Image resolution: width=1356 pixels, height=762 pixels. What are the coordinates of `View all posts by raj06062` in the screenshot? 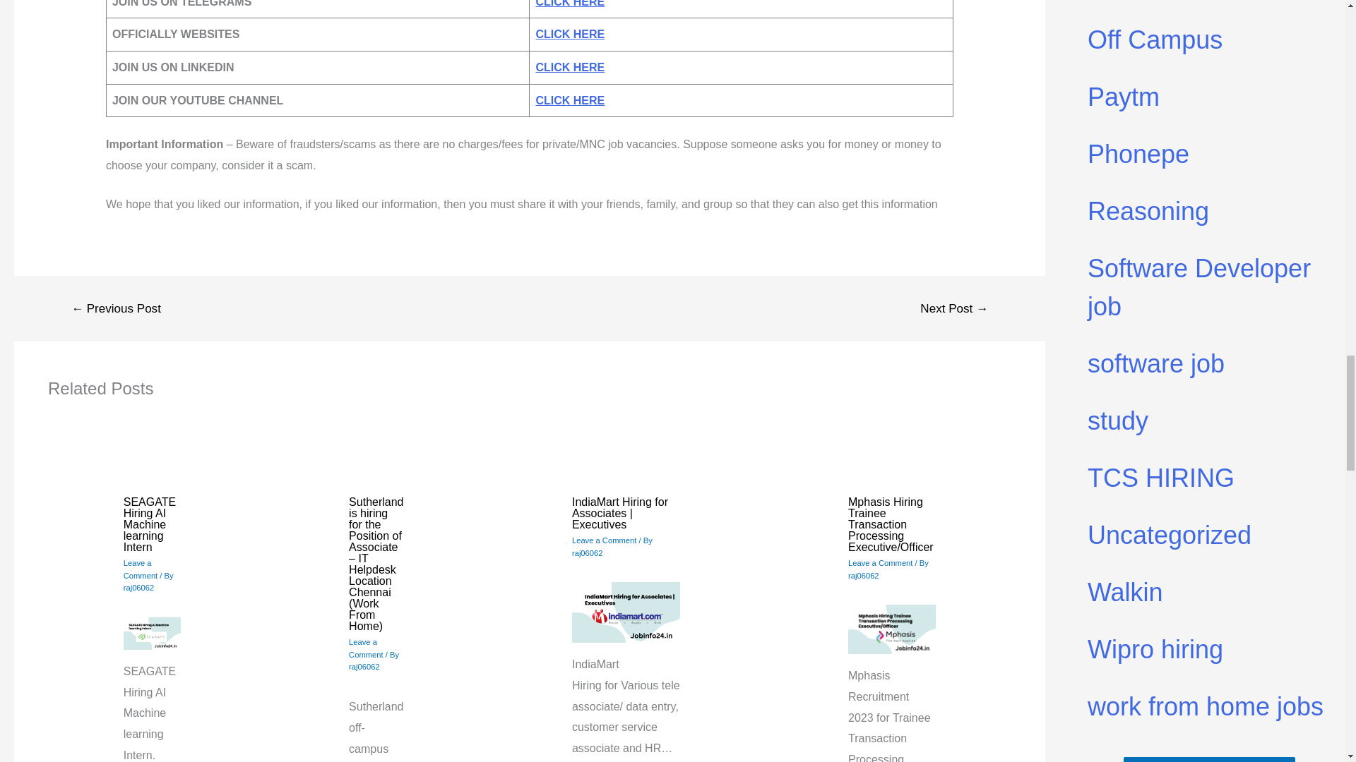 It's located at (138, 588).